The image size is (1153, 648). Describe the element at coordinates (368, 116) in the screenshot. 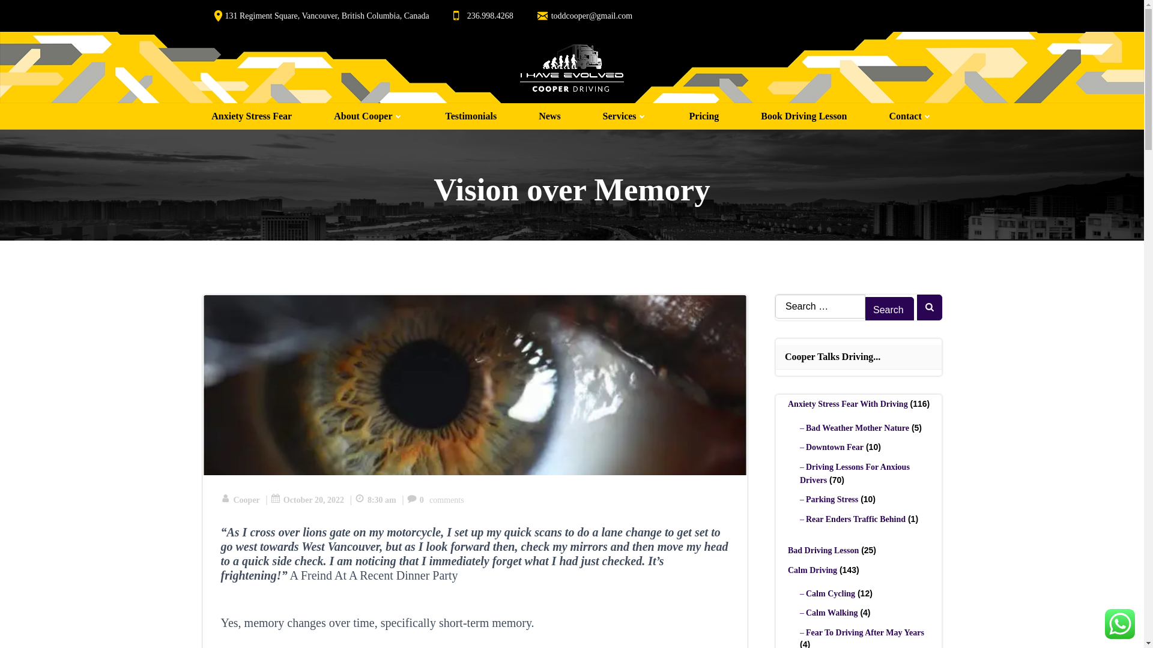

I see `About Cooper` at that location.